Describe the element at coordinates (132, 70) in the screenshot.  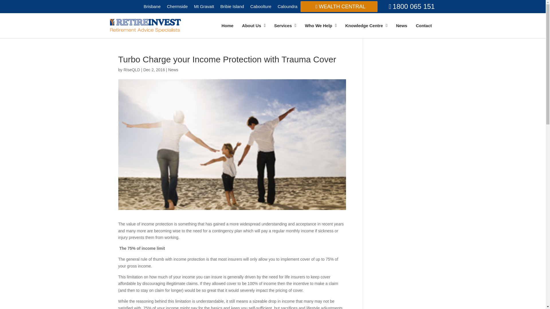
I see `Posts by RIseQLD` at that location.